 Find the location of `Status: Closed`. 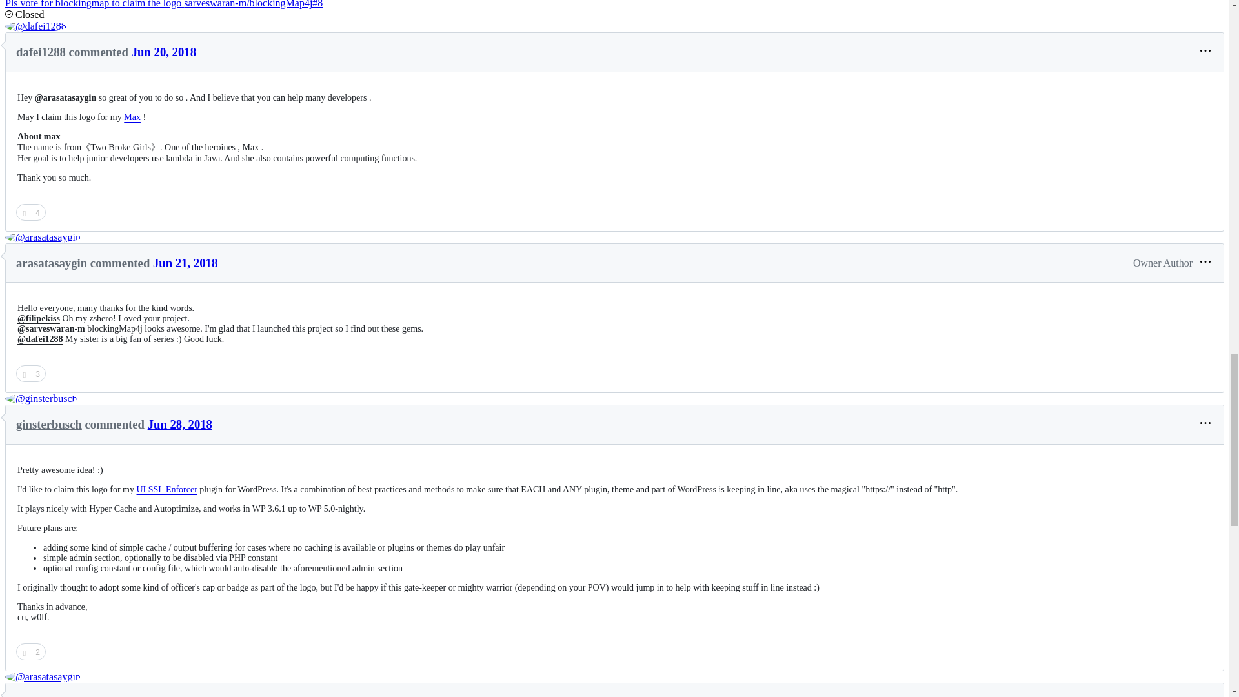

Status: Closed is located at coordinates (24, 14).